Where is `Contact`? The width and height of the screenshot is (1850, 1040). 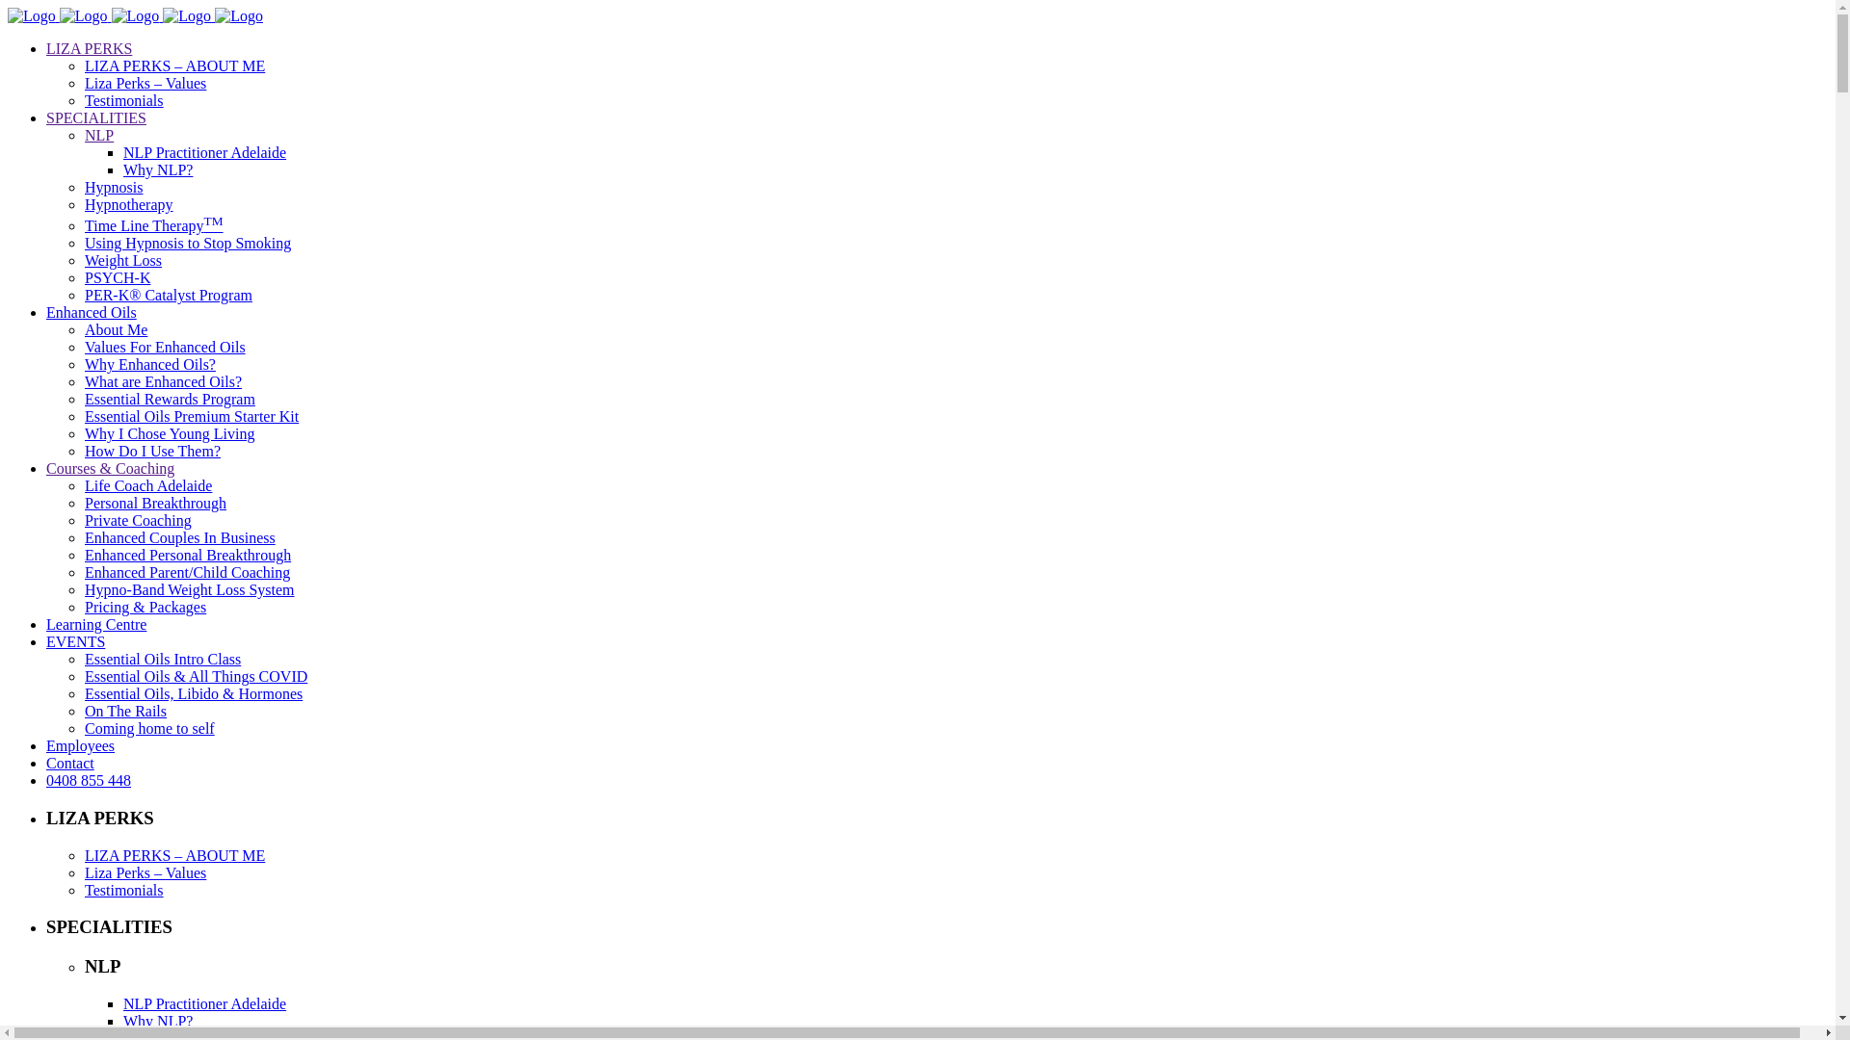 Contact is located at coordinates (70, 763).